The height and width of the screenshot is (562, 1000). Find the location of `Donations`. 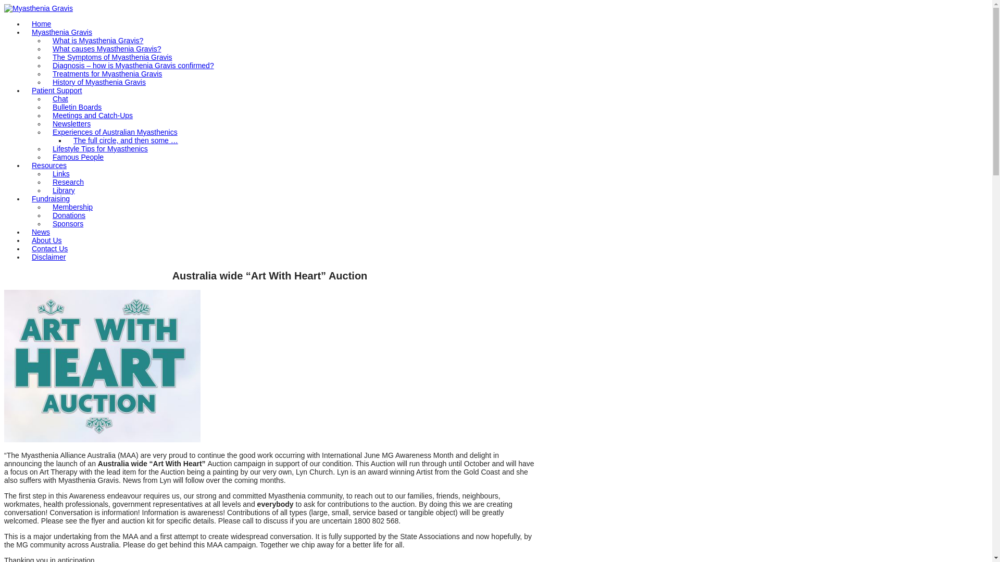

Donations is located at coordinates (69, 215).